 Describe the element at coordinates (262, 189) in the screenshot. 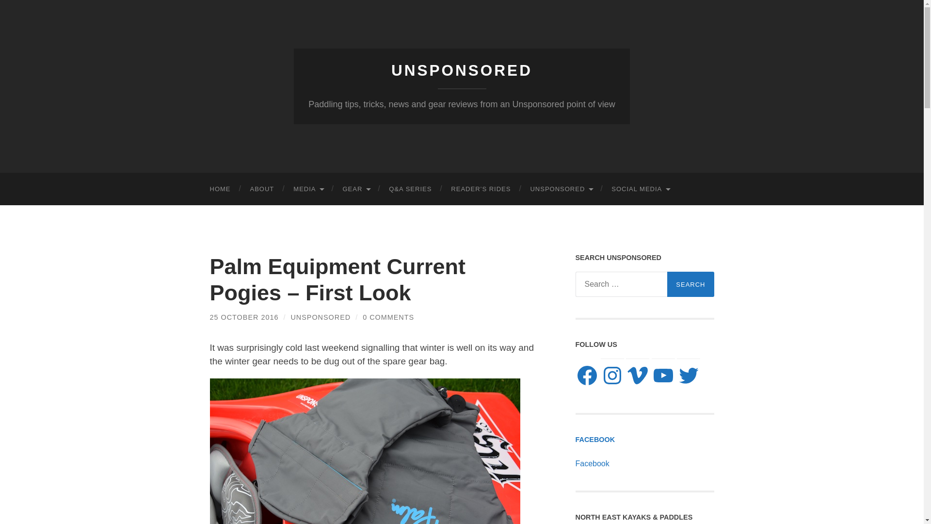

I see `ABOUT` at that location.